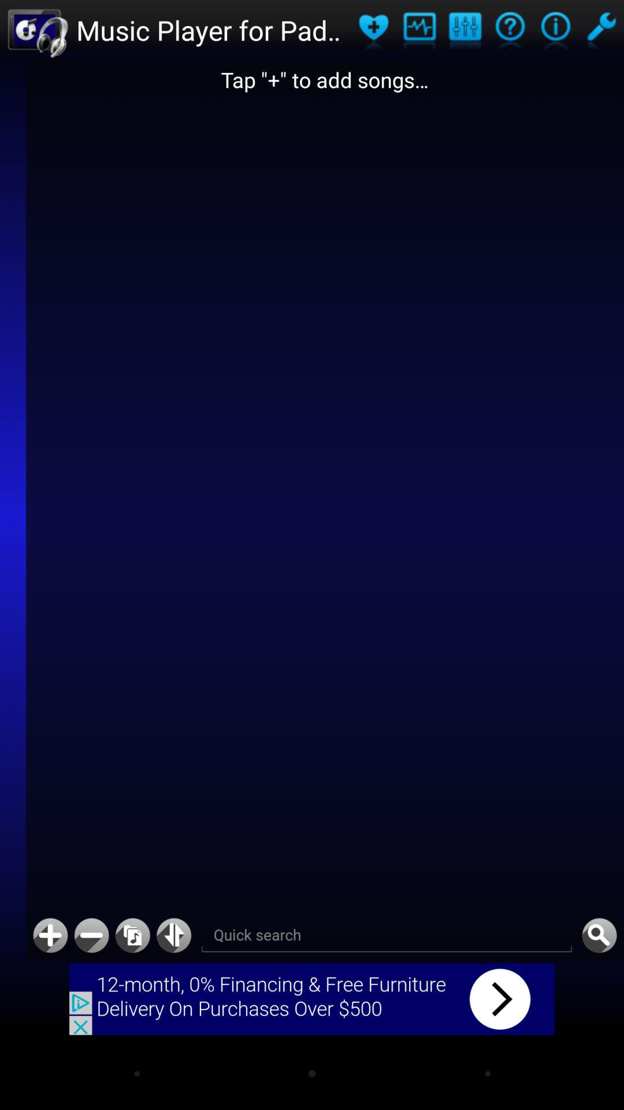 This screenshot has width=624, height=1110. Describe the element at coordinates (510, 30) in the screenshot. I see `help button` at that location.